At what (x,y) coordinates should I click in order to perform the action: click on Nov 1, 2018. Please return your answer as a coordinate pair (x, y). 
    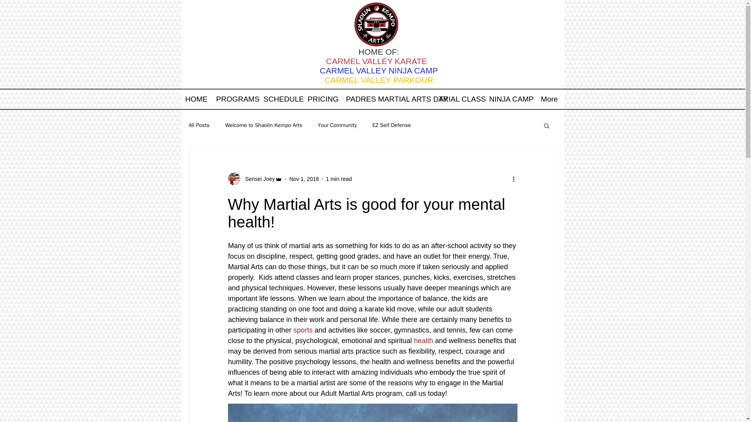
    Looking at the image, I should click on (304, 179).